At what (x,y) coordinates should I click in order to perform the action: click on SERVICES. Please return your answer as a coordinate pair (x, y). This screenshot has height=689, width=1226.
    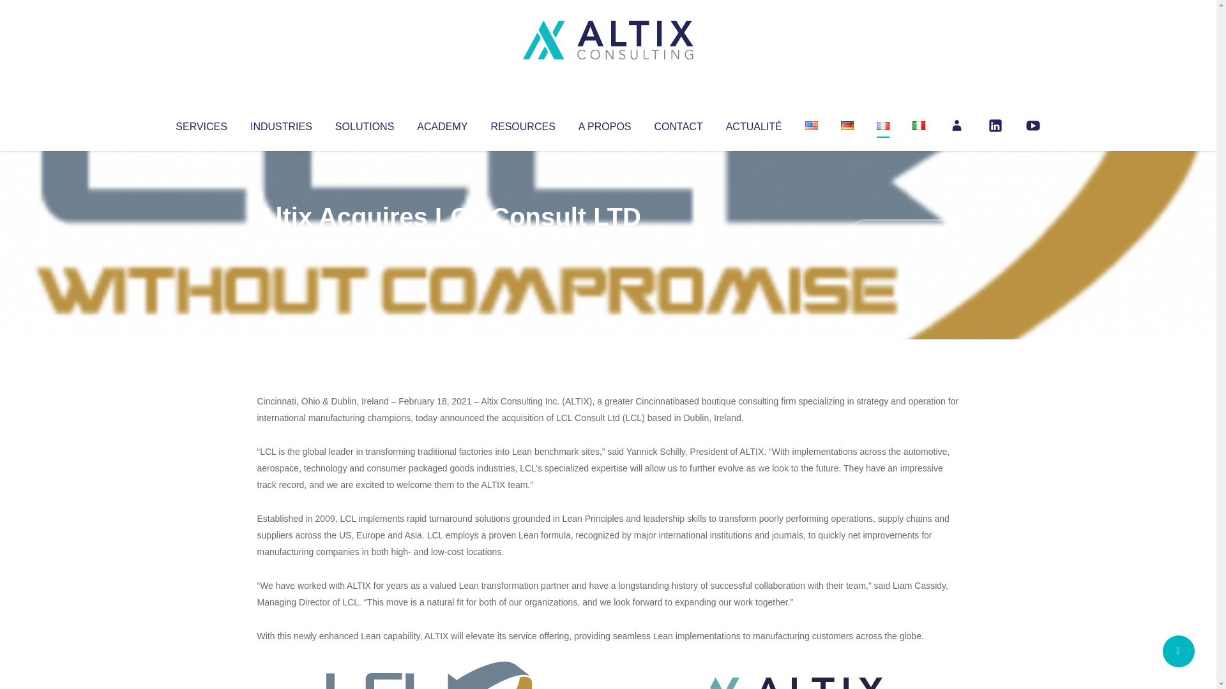
    Looking at the image, I should click on (201, 124).